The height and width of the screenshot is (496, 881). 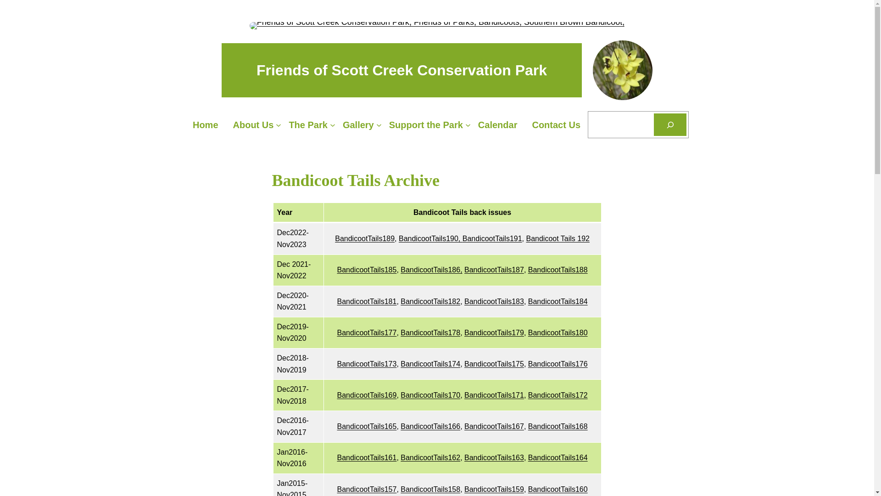 I want to click on BandicootTails183, so click(x=494, y=301).